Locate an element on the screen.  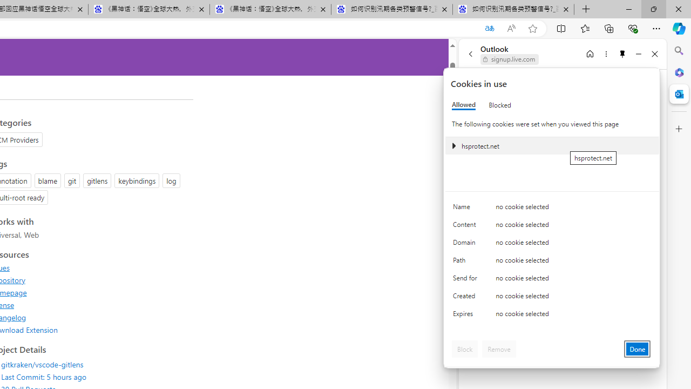
Content is located at coordinates (466, 227).